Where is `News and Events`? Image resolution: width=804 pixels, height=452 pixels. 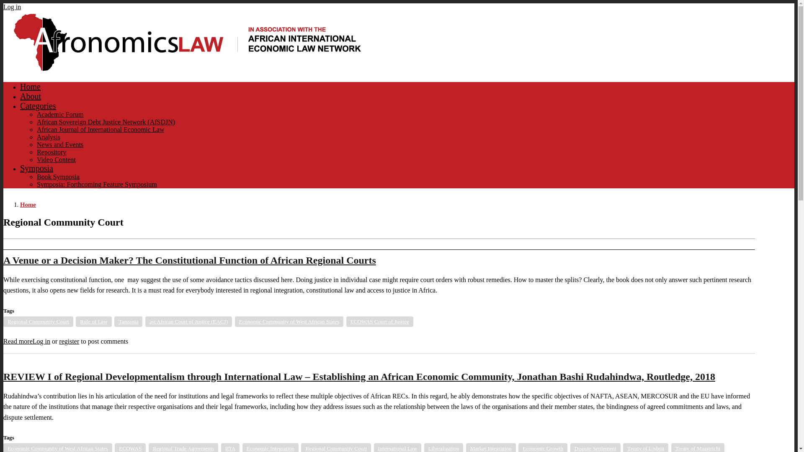 News and Events is located at coordinates (60, 144).